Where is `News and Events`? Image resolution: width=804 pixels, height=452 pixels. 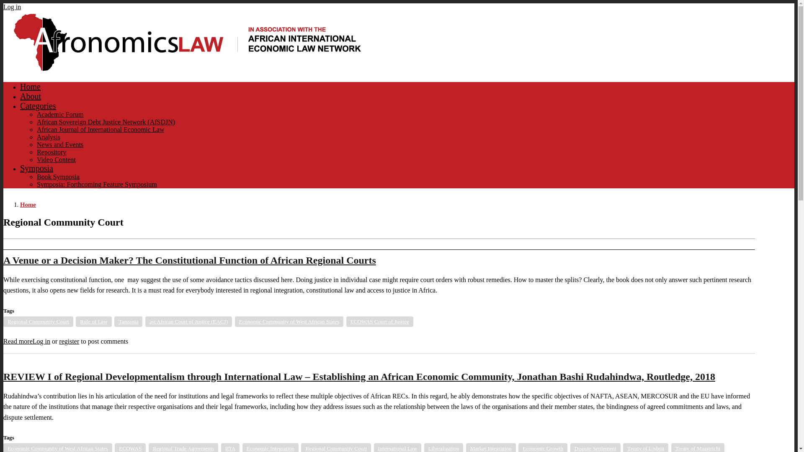 News and Events is located at coordinates (60, 144).